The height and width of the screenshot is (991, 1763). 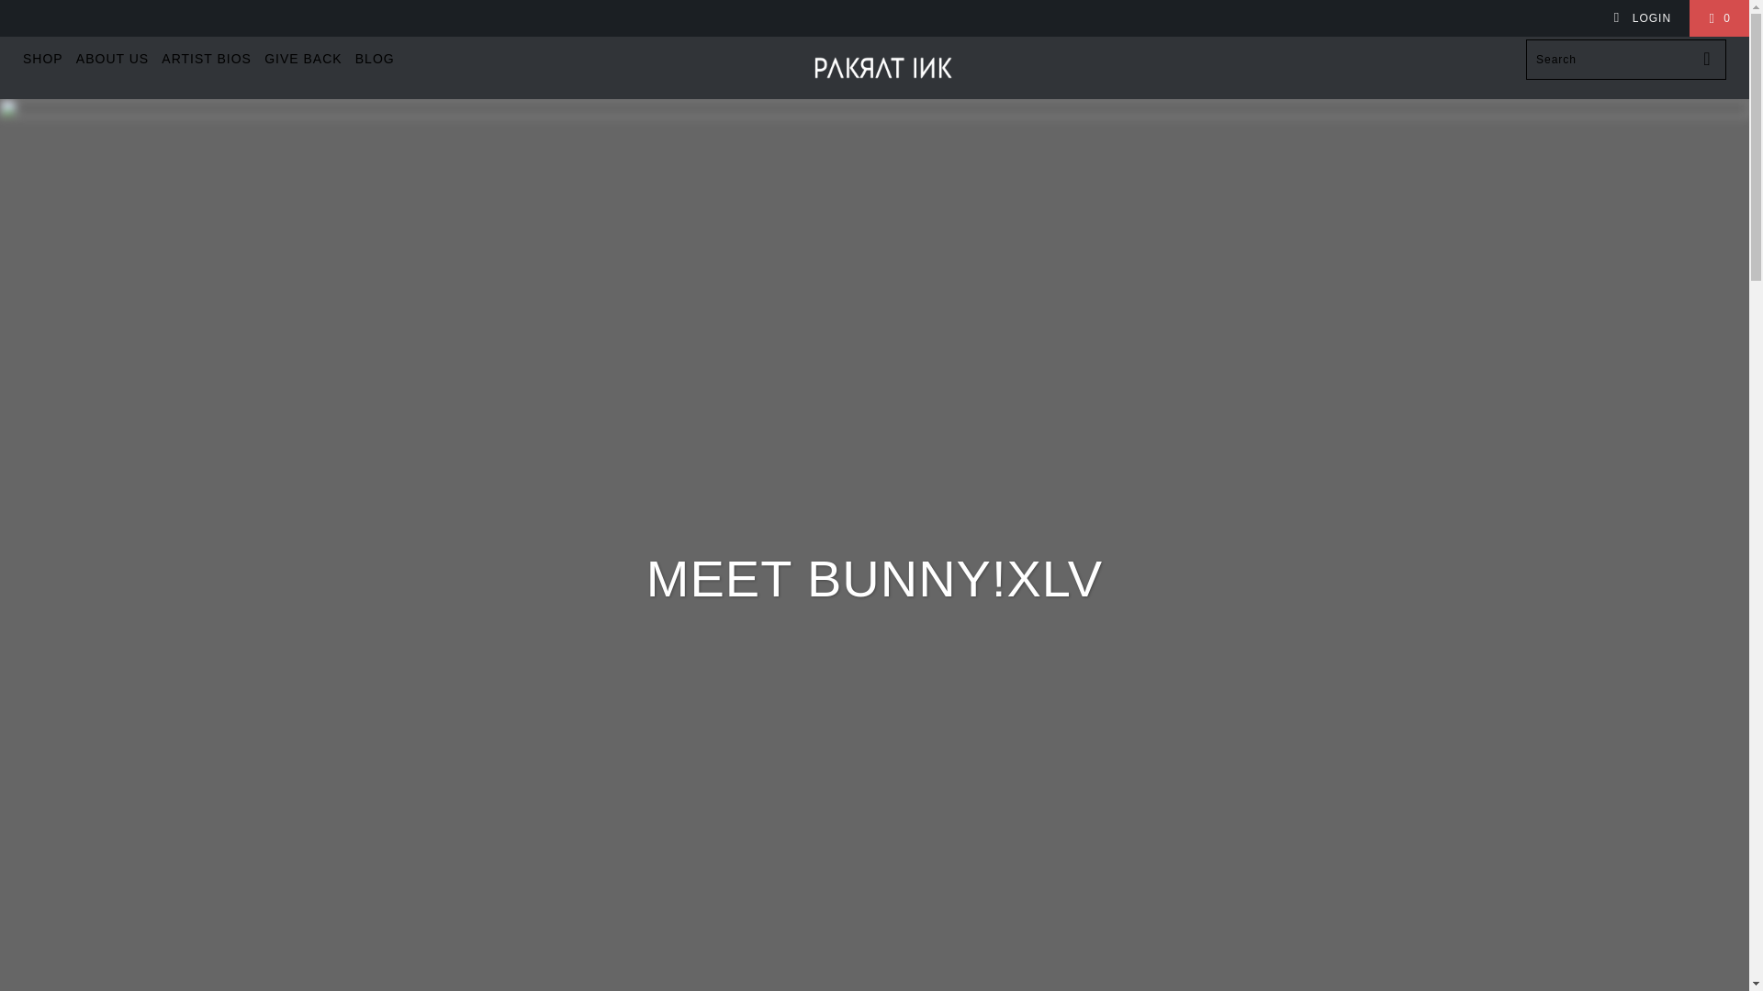 I want to click on GIVE BACK, so click(x=303, y=59).